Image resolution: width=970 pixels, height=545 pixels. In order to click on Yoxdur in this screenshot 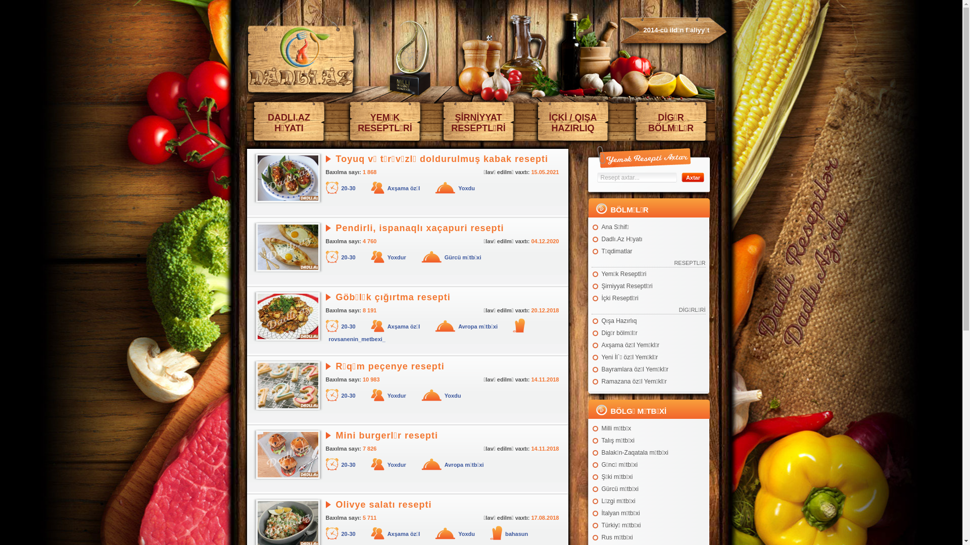, I will do `click(397, 257)`.